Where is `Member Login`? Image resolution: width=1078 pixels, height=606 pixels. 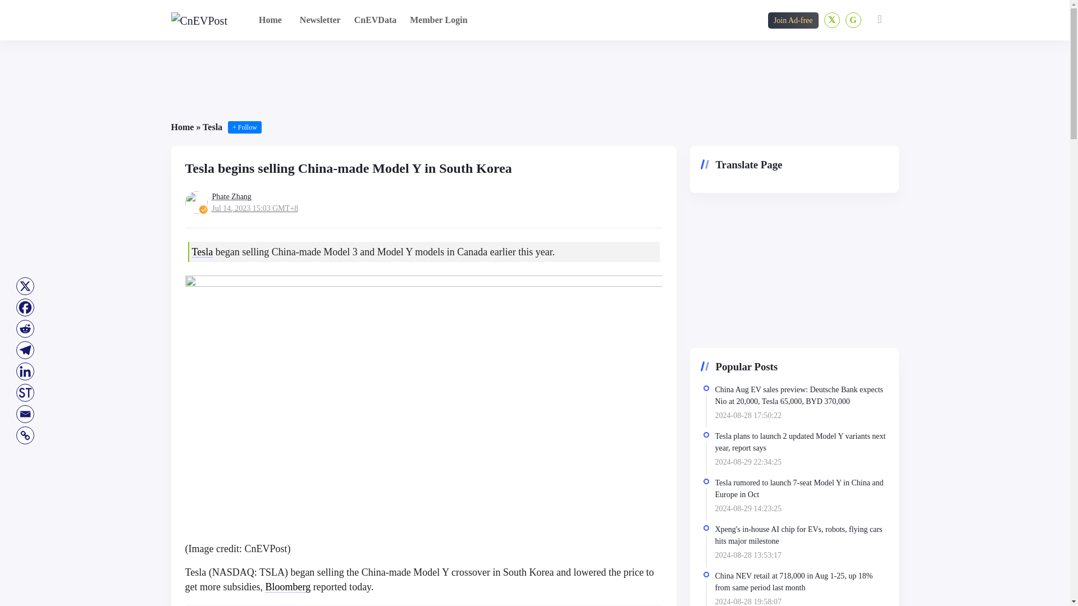
Member Login is located at coordinates (438, 20).